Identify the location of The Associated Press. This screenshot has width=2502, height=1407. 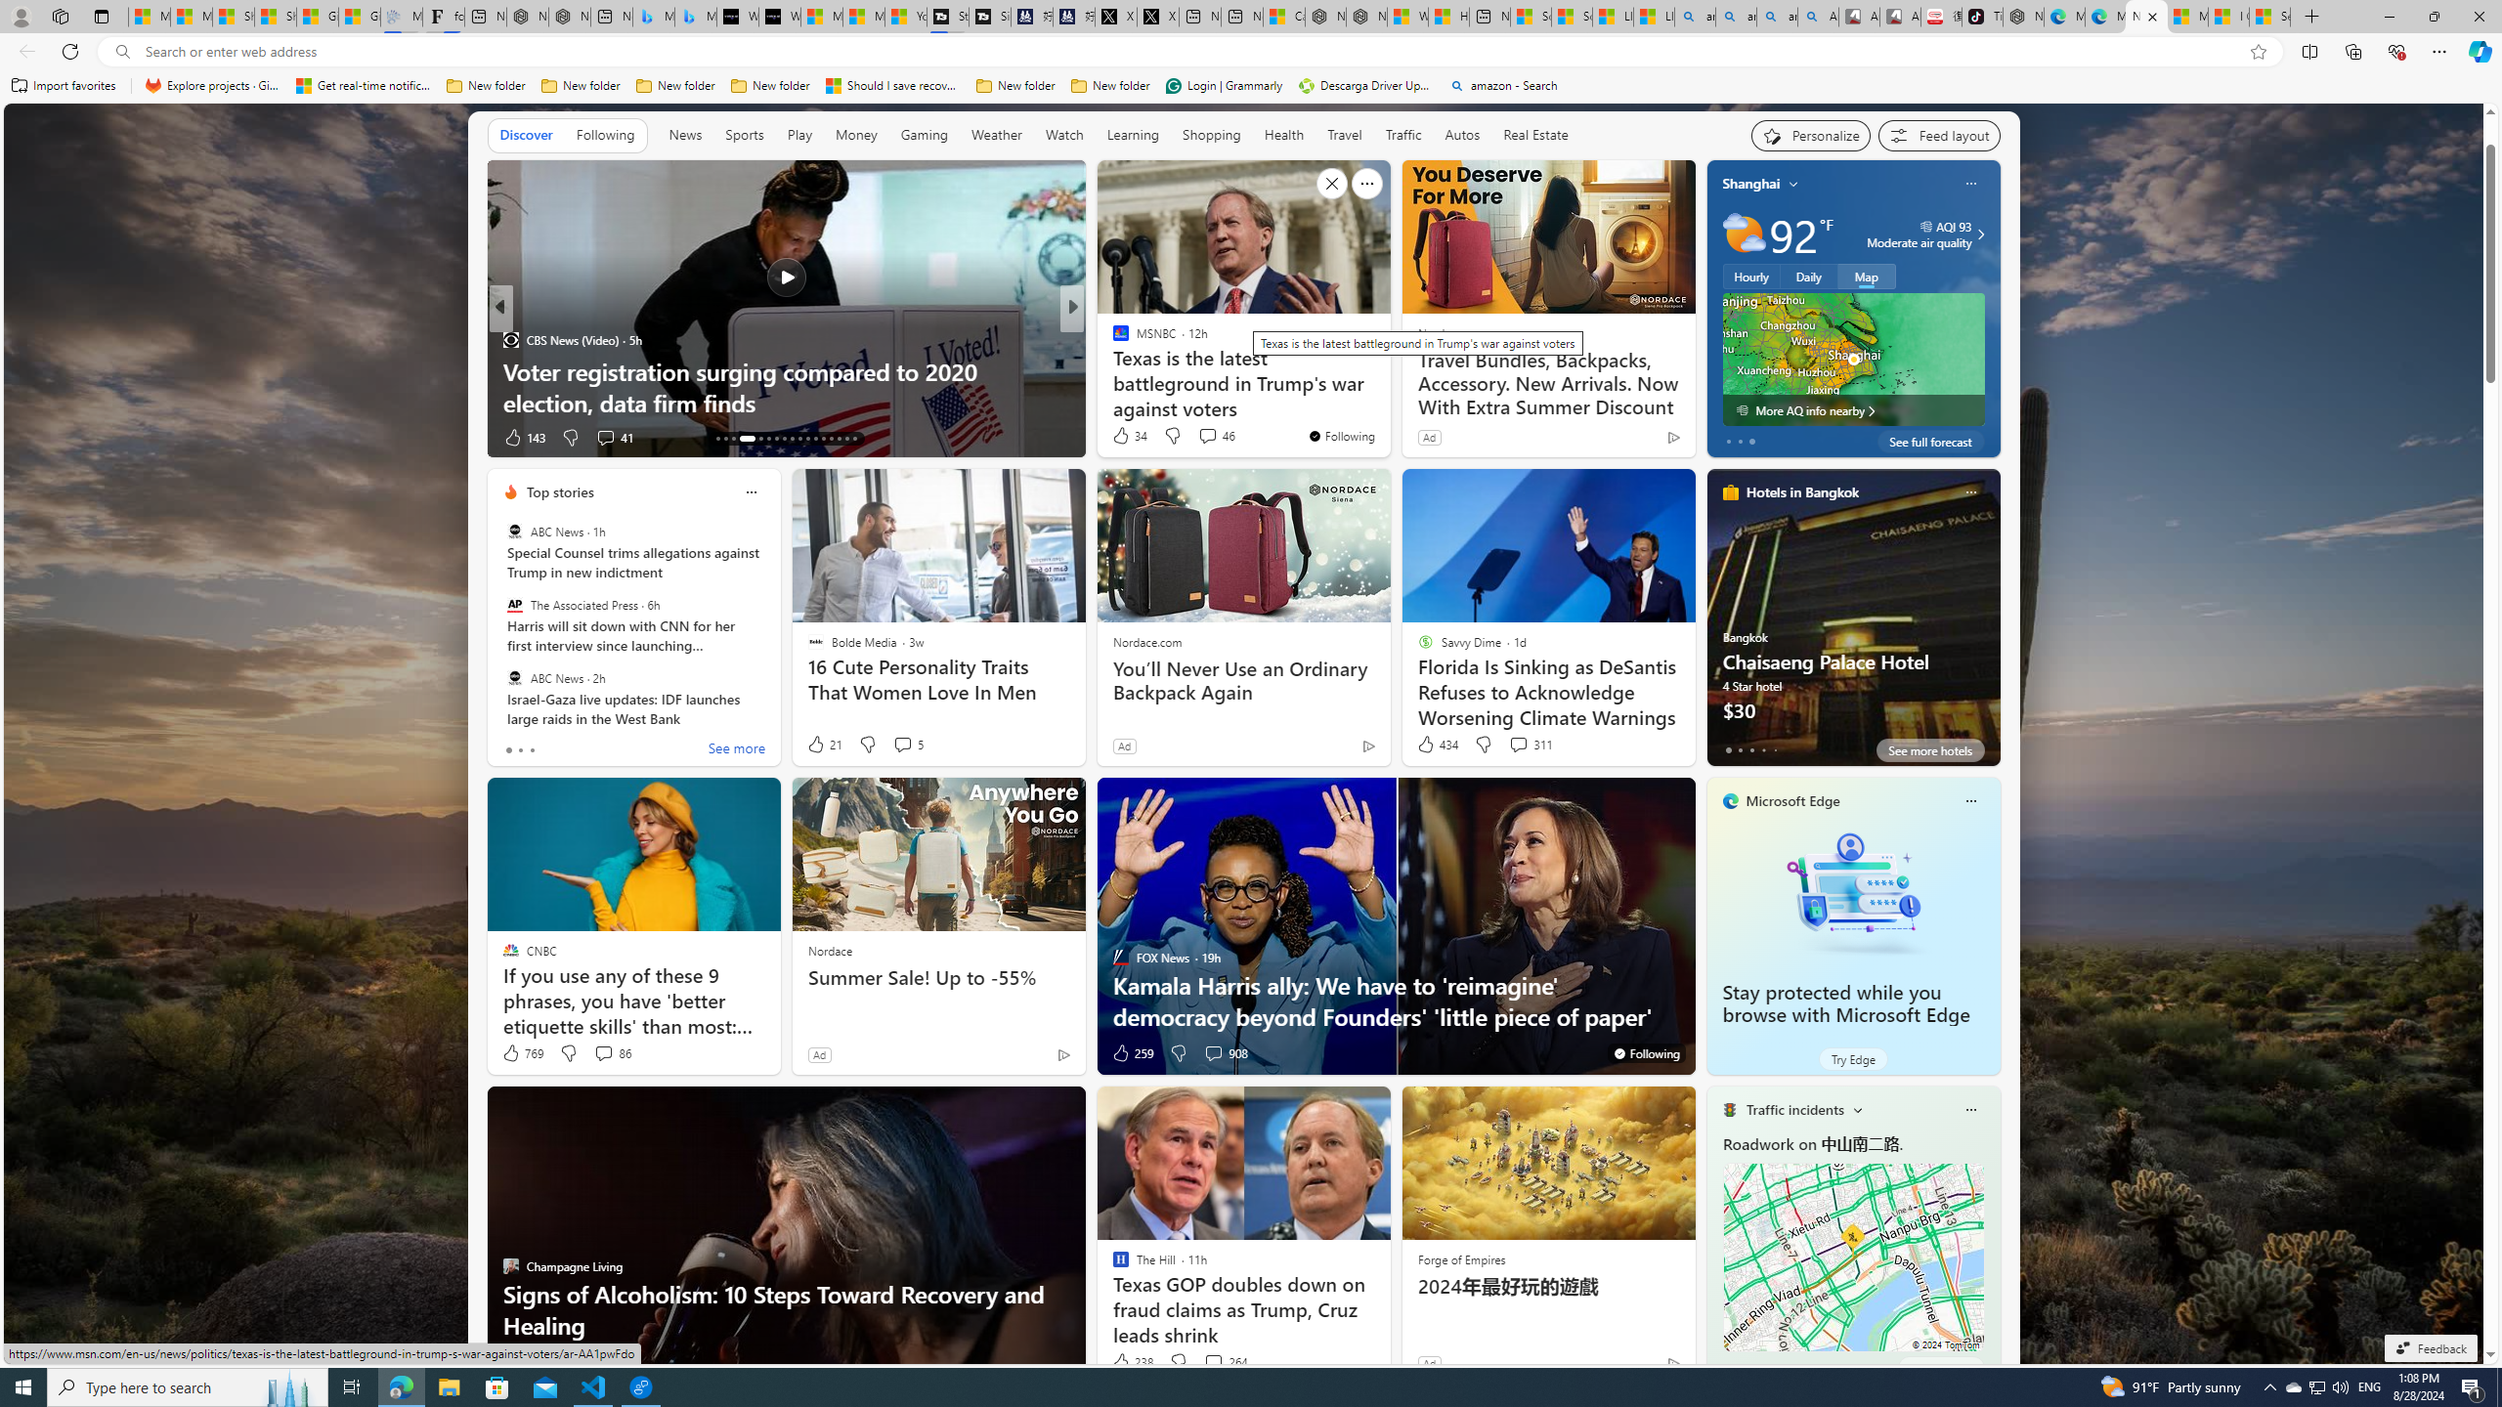
(514, 604).